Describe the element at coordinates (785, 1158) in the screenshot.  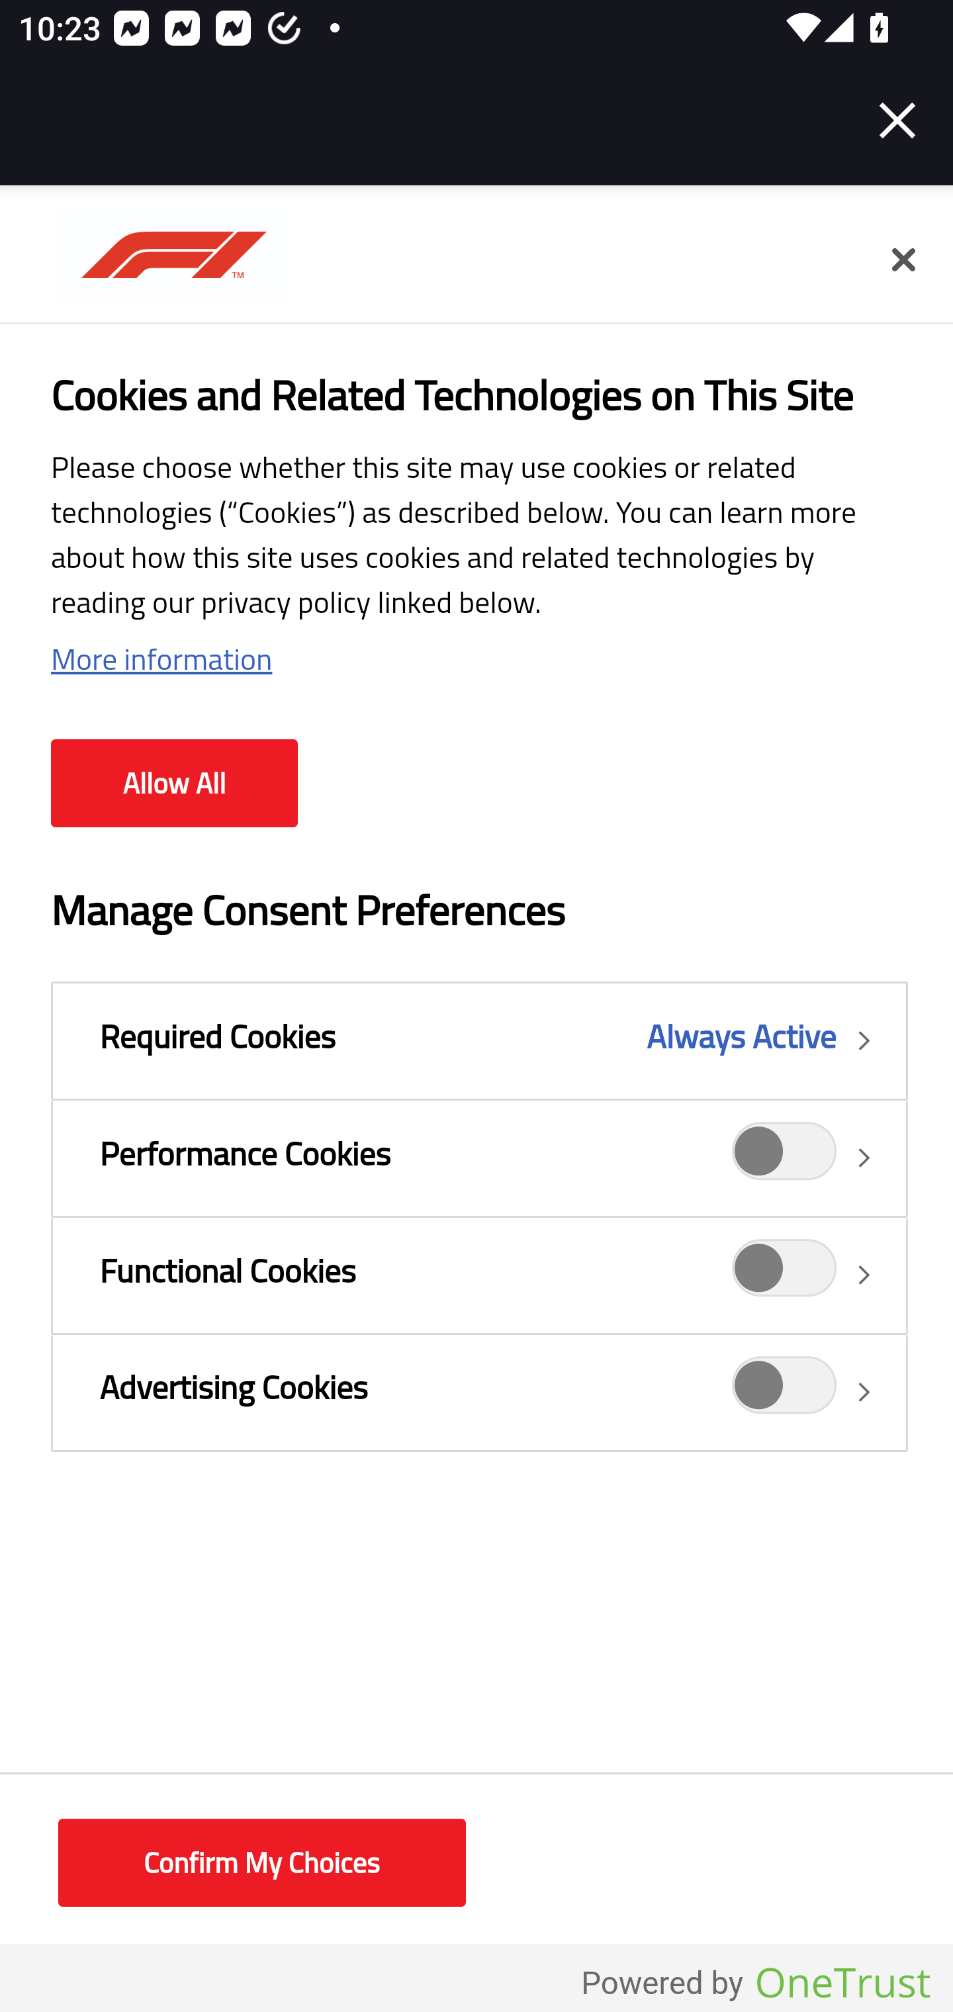
I see `Performance Cookies` at that location.